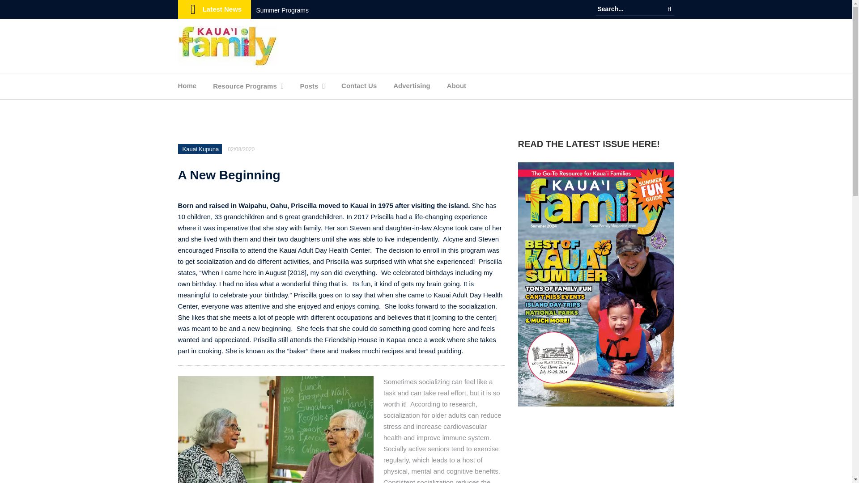 The height and width of the screenshot is (483, 859). I want to click on About, so click(456, 88).